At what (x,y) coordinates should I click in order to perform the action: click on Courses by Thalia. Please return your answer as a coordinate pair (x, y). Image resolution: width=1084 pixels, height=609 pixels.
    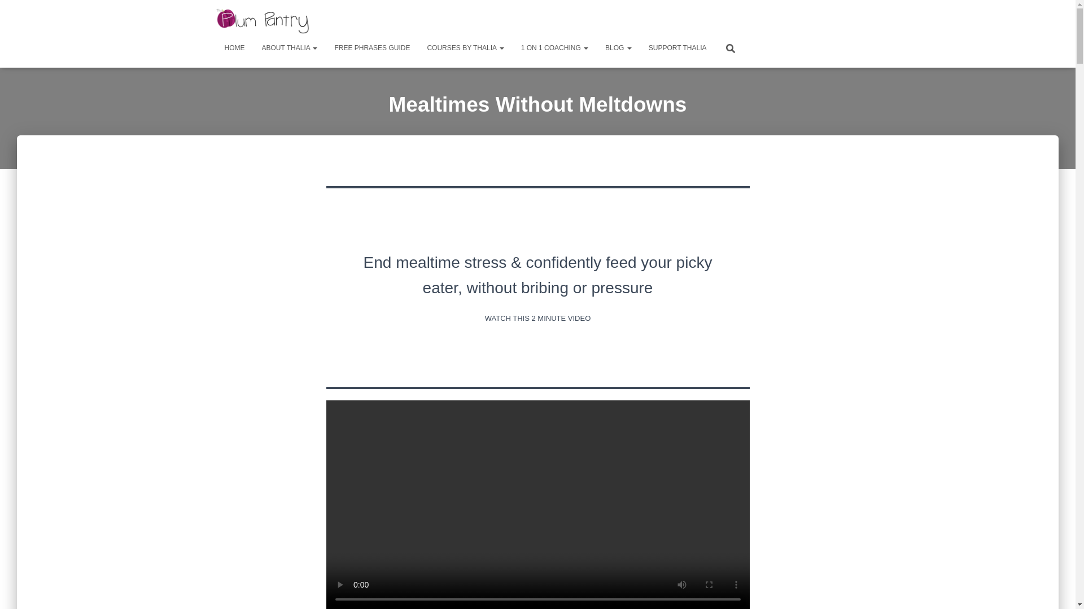
    Looking at the image, I should click on (465, 48).